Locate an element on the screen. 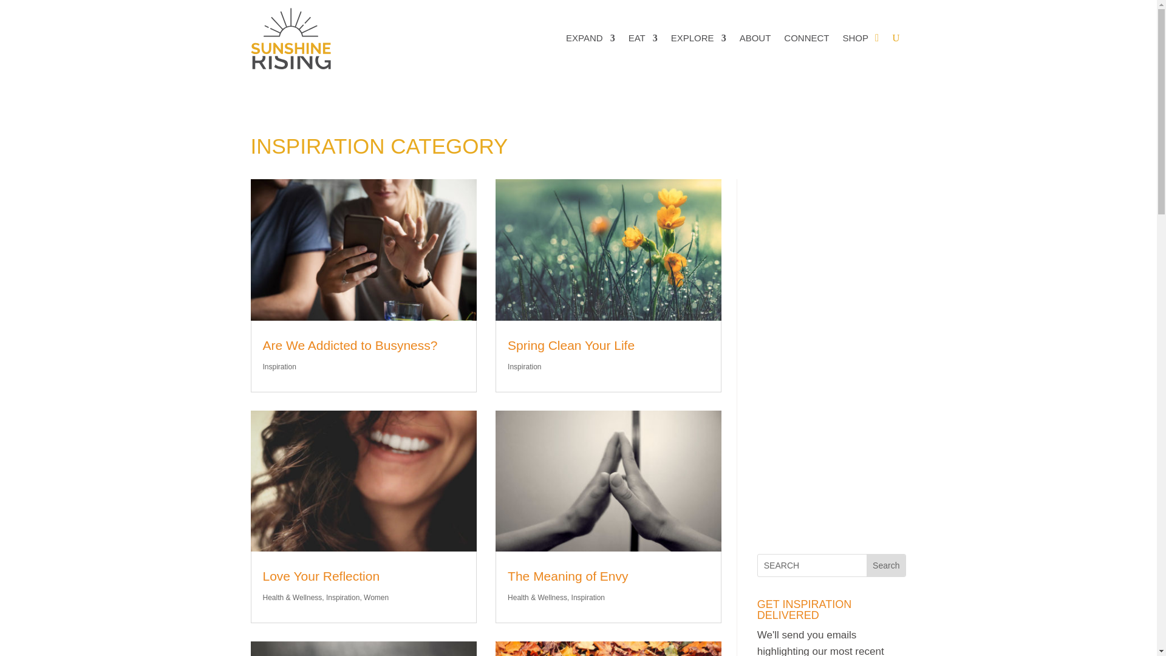 Image resolution: width=1166 pixels, height=656 pixels. Search is located at coordinates (885, 565).